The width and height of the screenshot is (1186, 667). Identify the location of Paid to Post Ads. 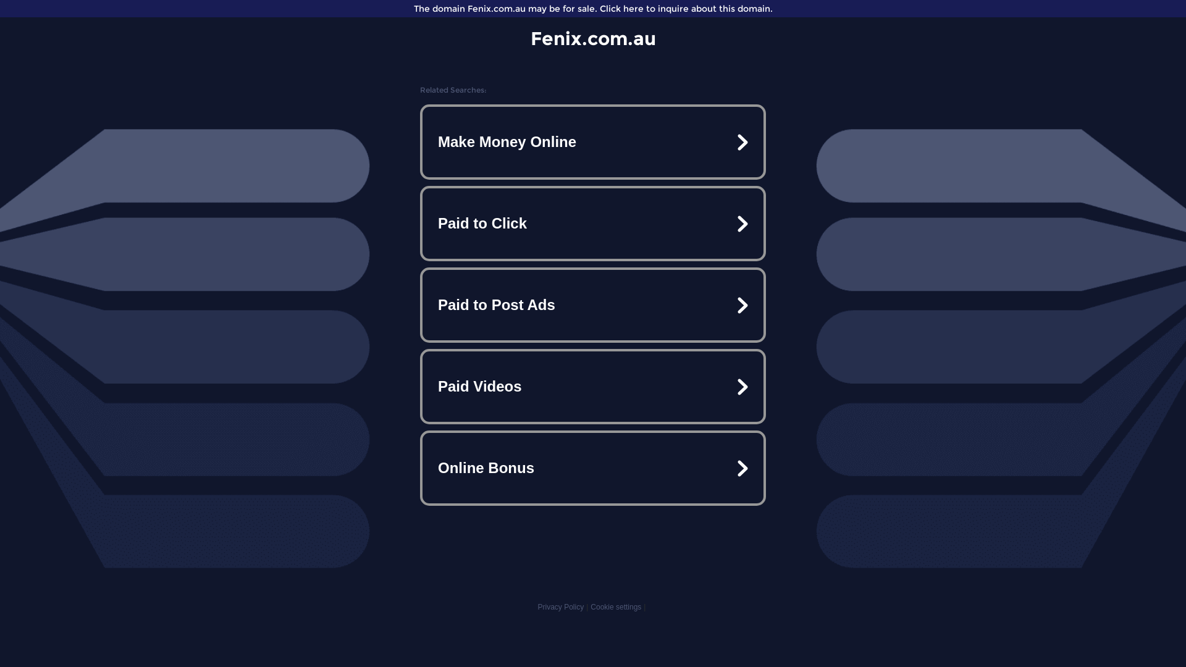
(593, 305).